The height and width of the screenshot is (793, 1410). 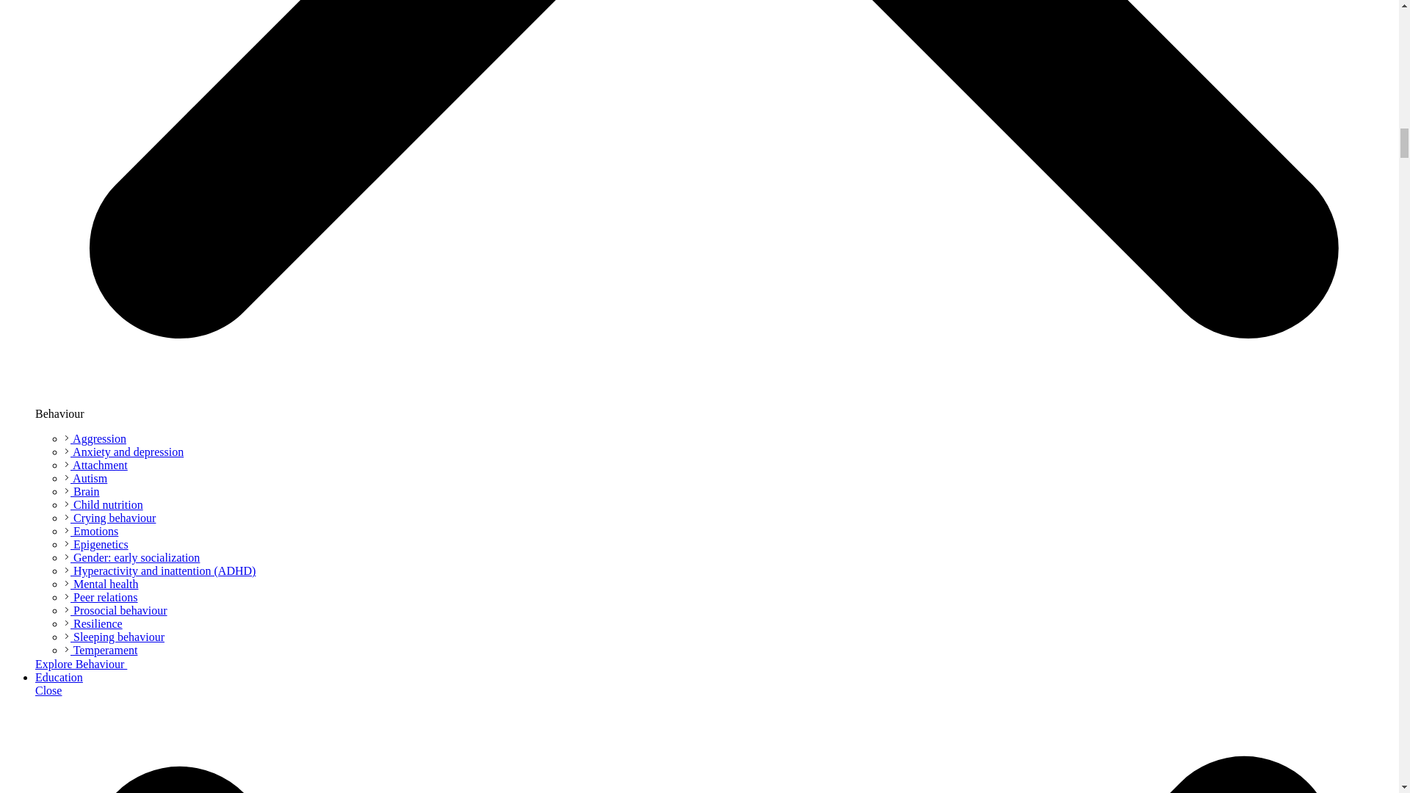 I want to click on Emotions, so click(x=91, y=531).